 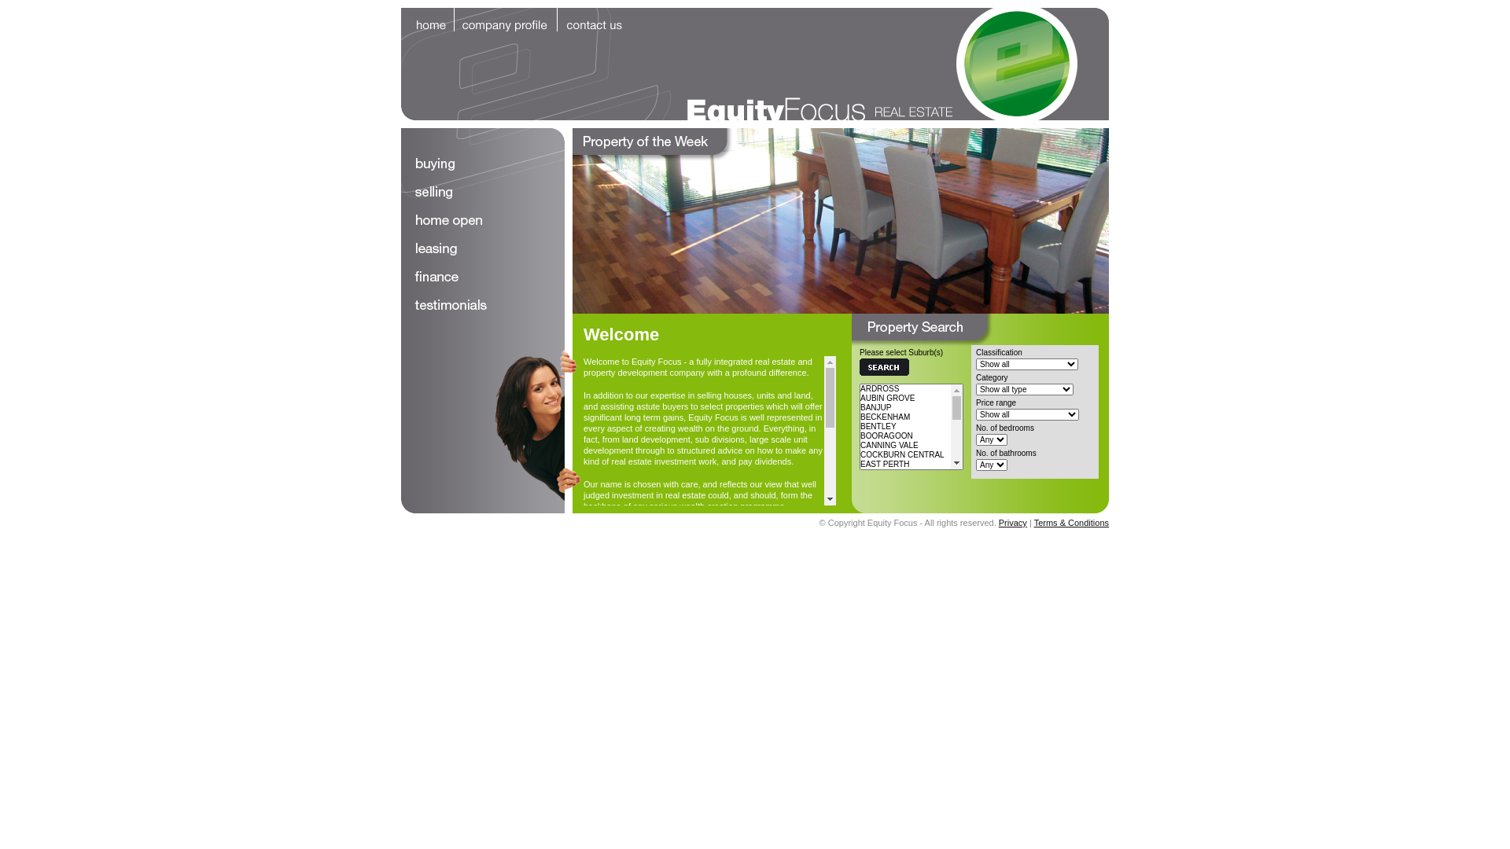 I want to click on leasing, so click(x=483, y=249).